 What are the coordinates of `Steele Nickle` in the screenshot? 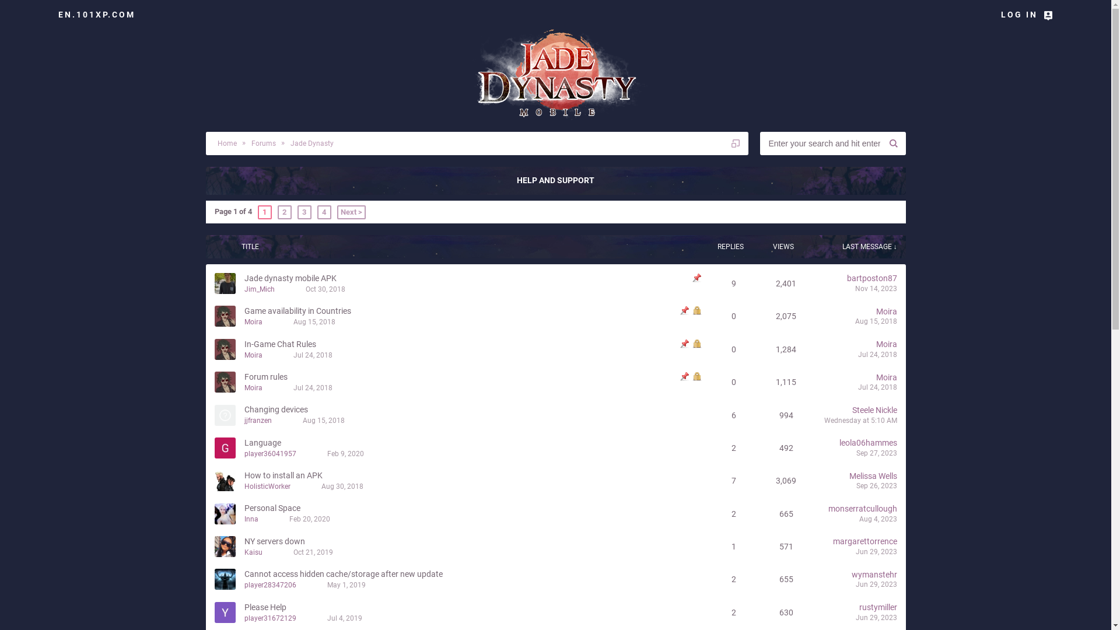 It's located at (874, 410).